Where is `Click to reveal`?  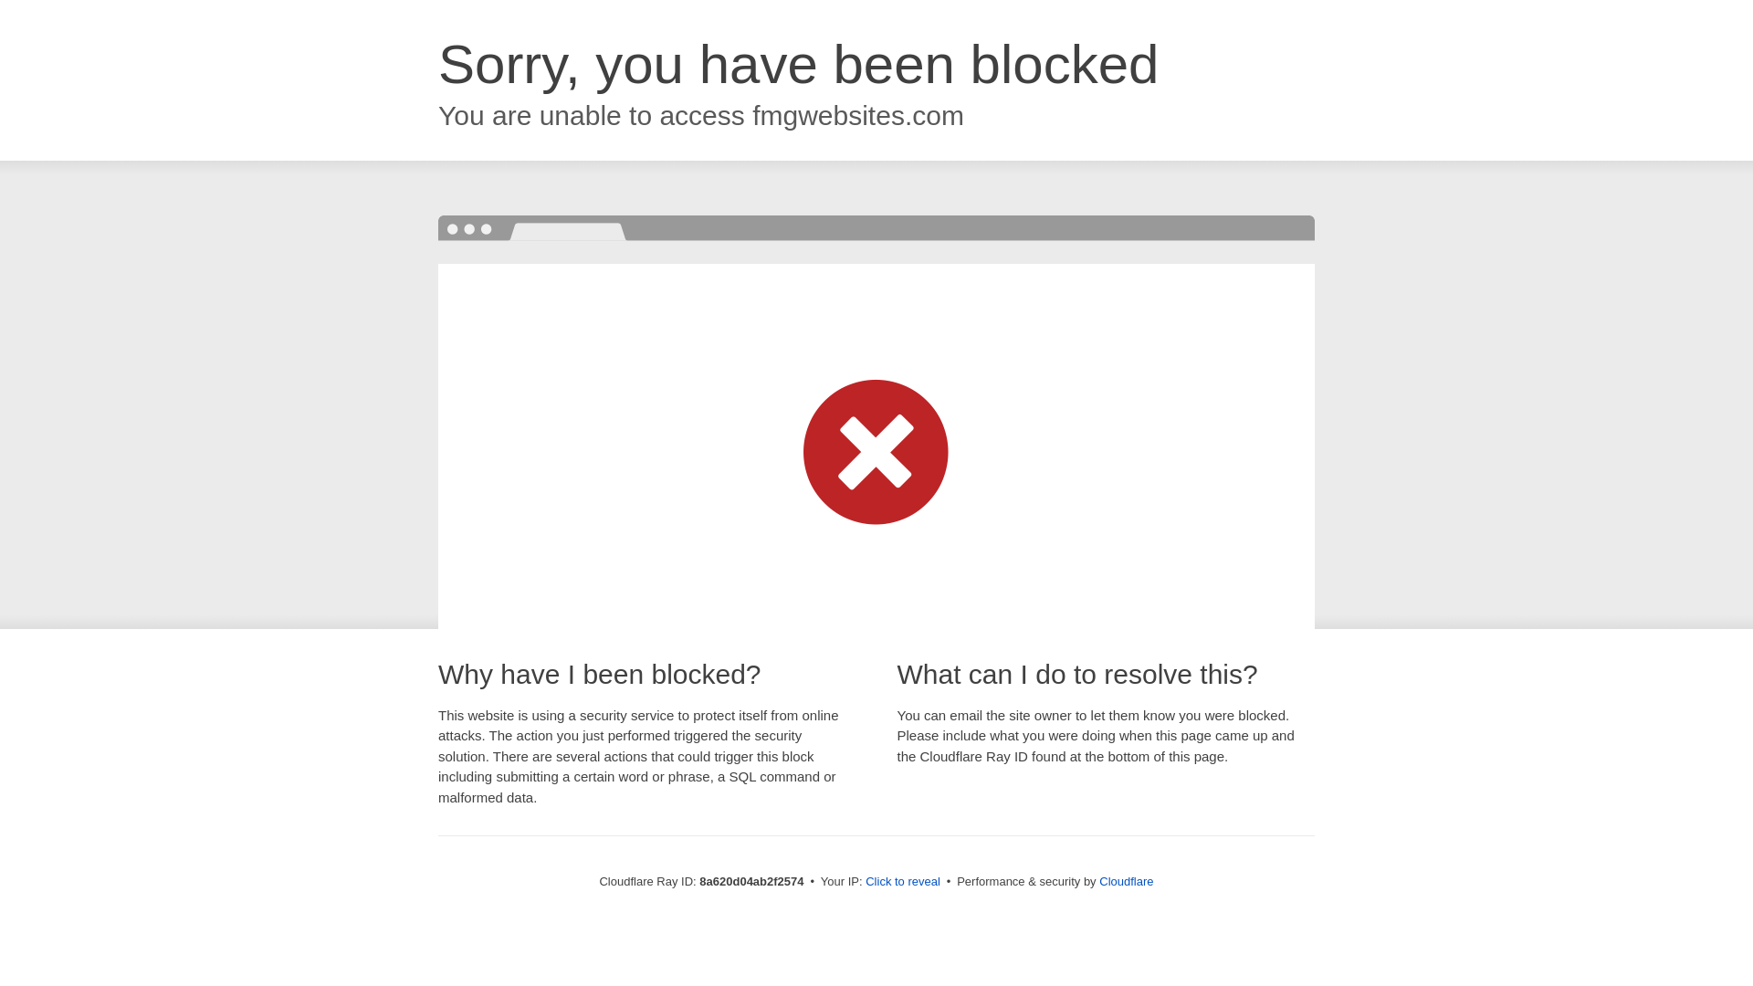
Click to reveal is located at coordinates (902, 882).